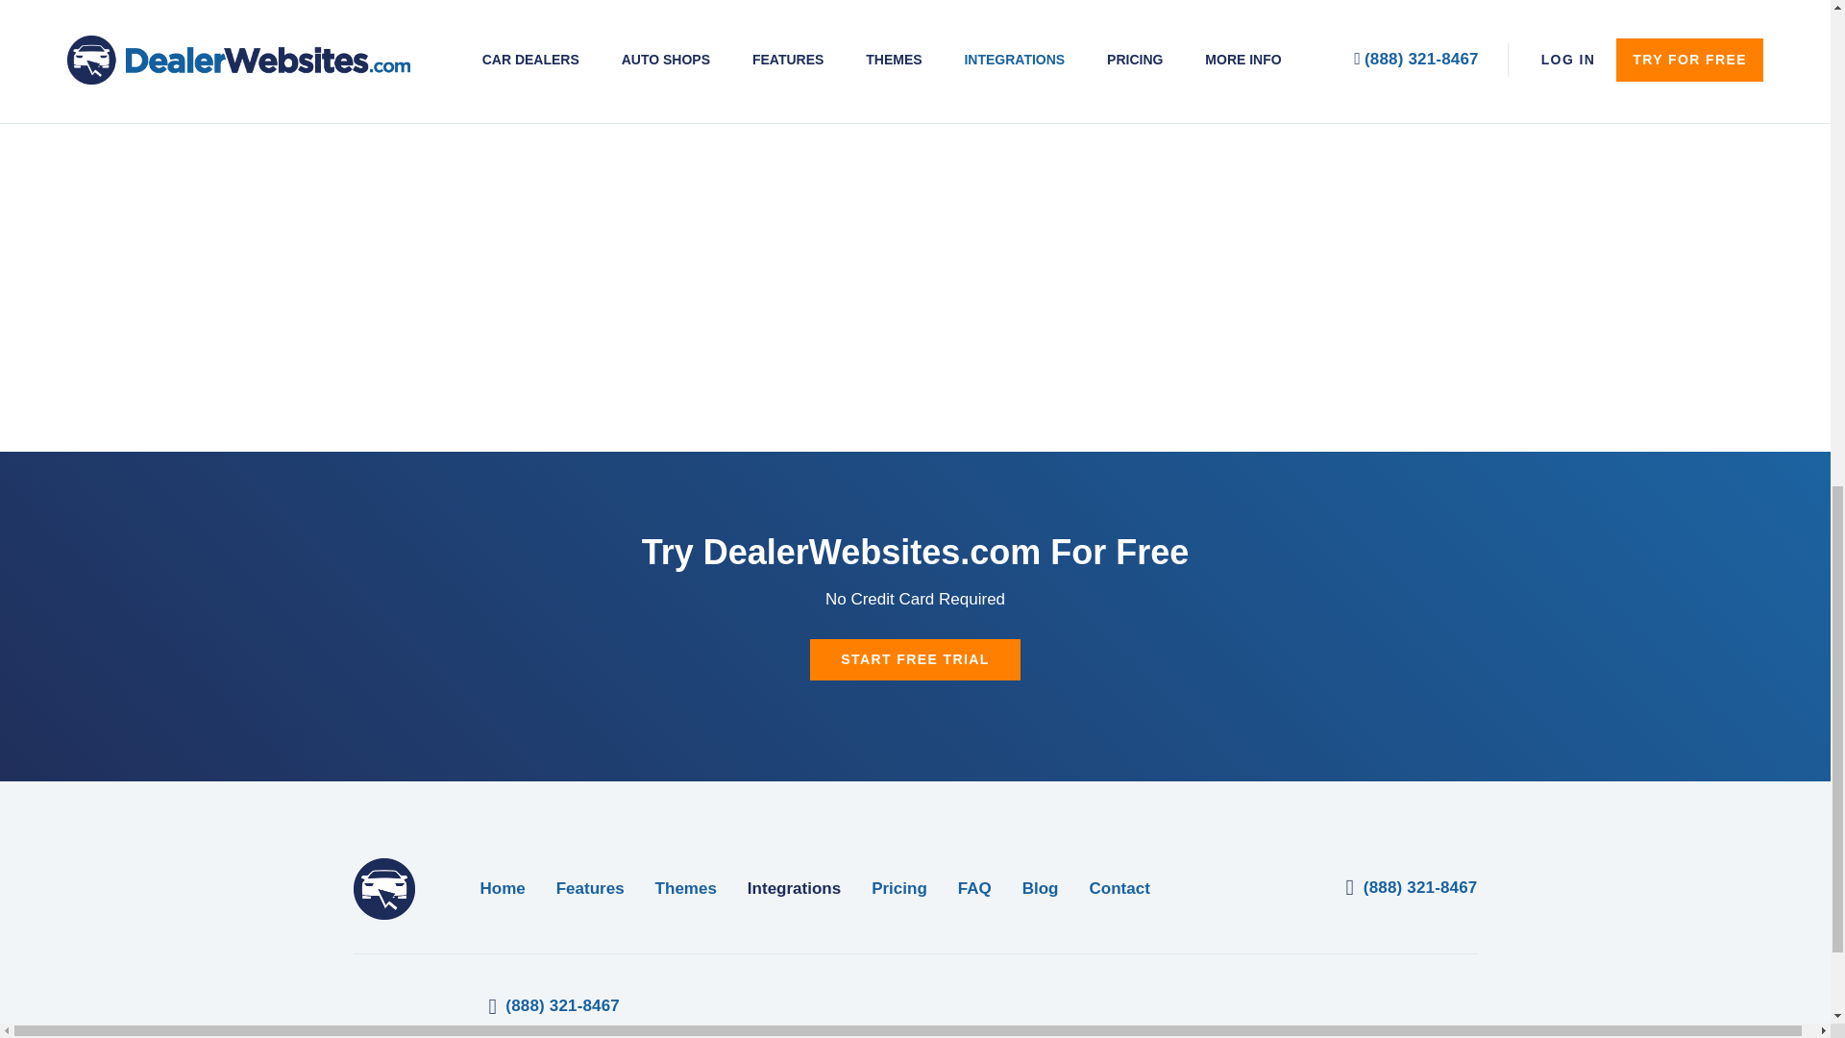  What do you see at coordinates (1119, 888) in the screenshot?
I see `Contact` at bounding box center [1119, 888].